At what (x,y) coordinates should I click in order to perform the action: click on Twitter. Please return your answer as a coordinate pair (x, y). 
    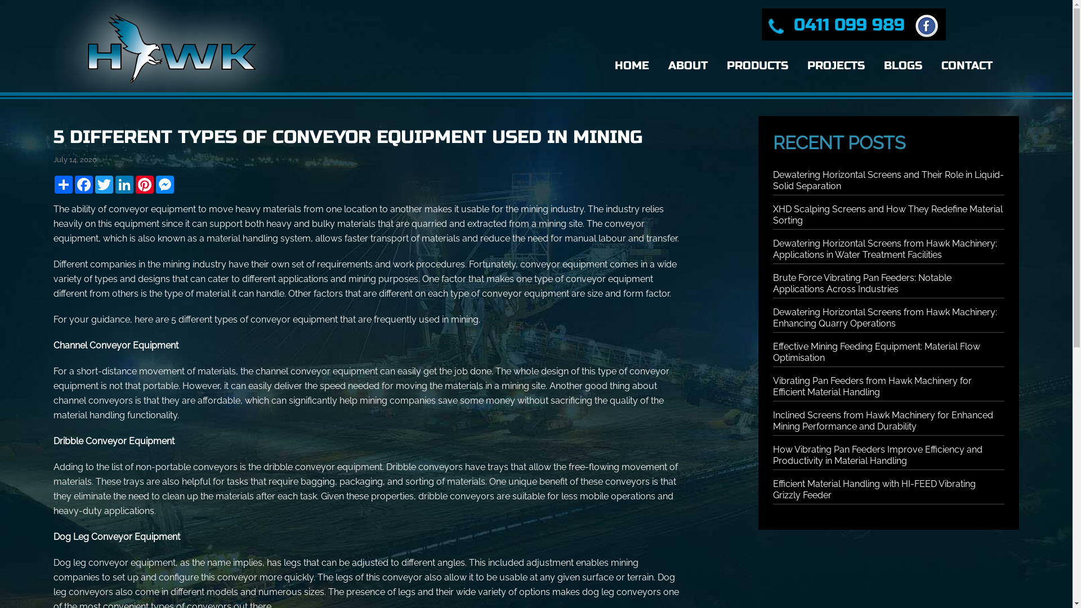
    Looking at the image, I should click on (104, 185).